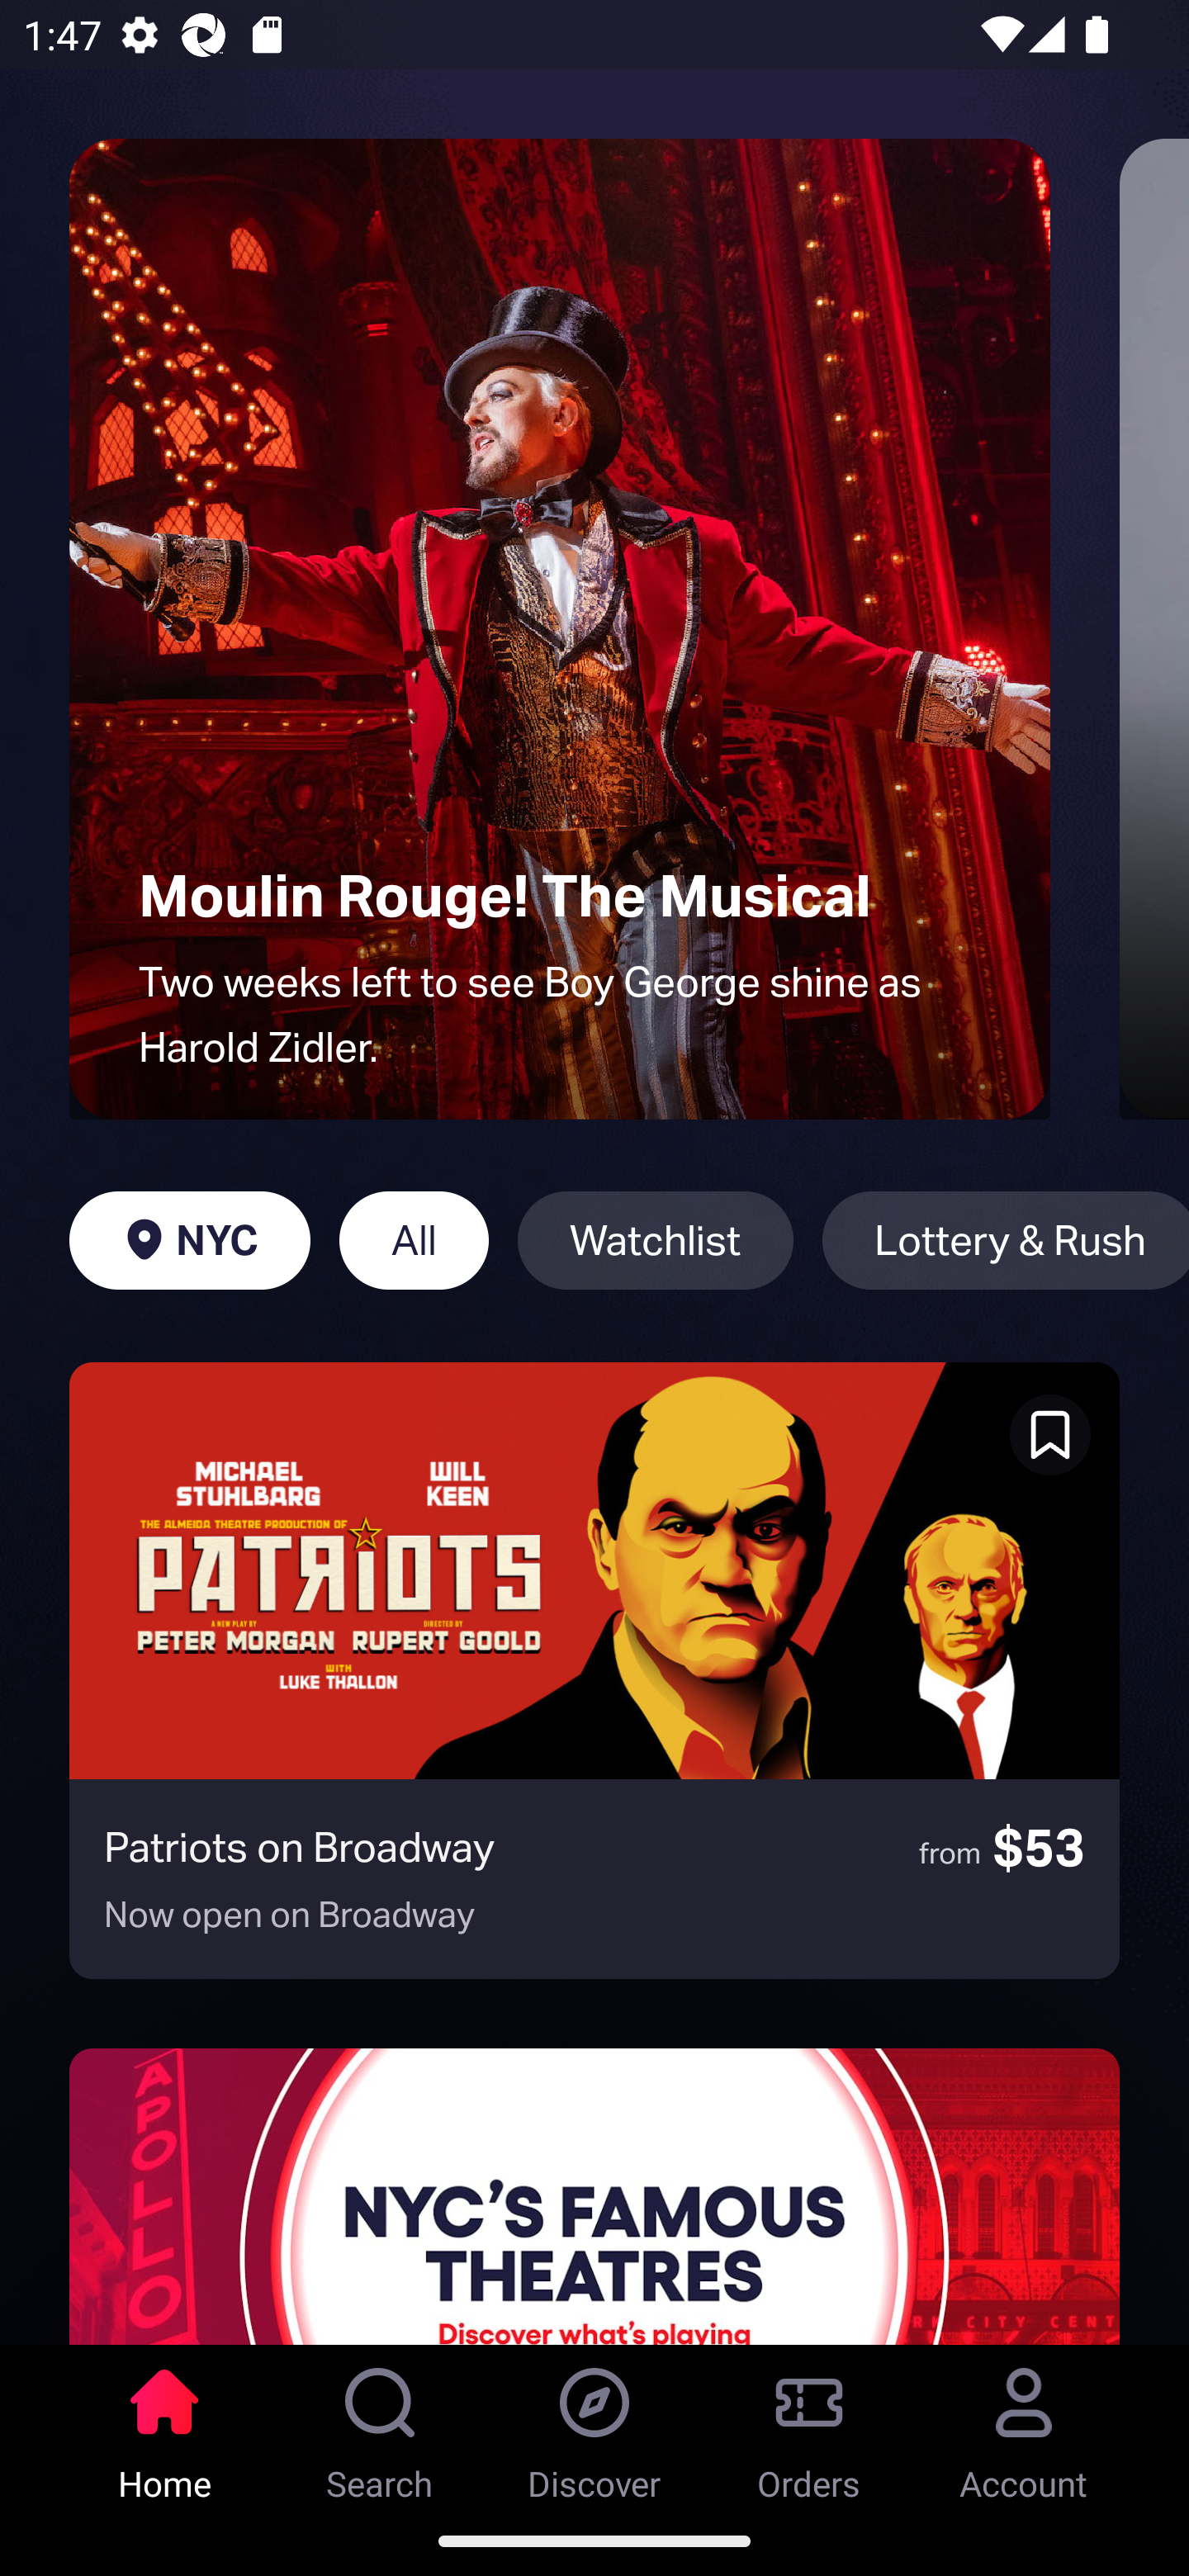  I want to click on Orders, so click(809, 2425).